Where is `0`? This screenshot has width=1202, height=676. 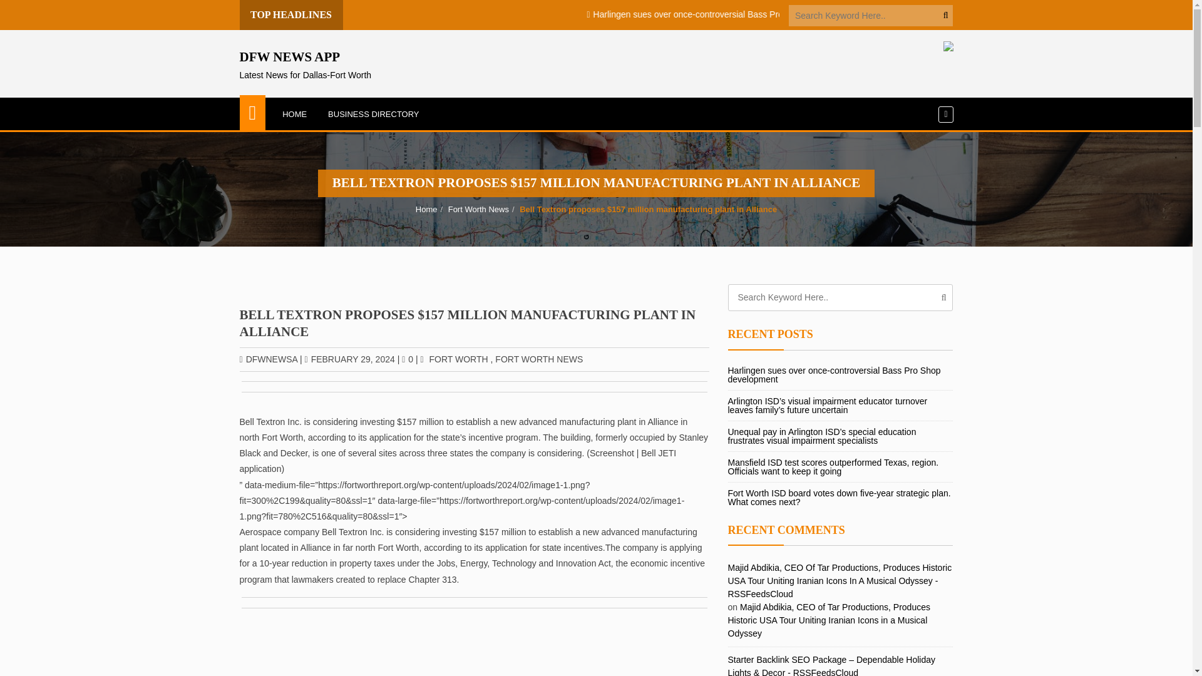 0 is located at coordinates (426, 209).